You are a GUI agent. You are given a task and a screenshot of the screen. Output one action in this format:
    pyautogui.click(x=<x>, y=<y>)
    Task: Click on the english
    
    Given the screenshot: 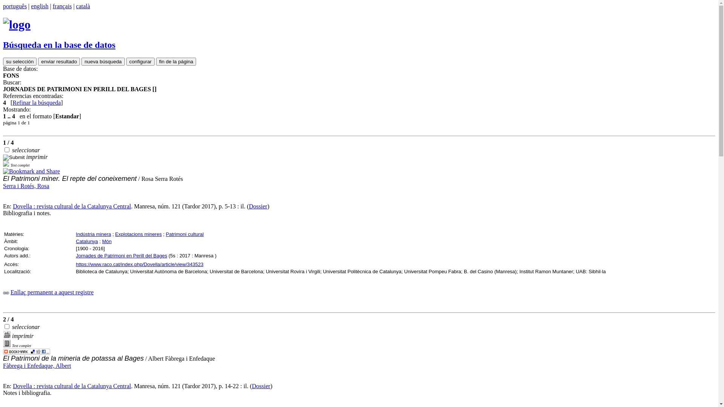 What is the action you would take?
    pyautogui.click(x=40, y=6)
    